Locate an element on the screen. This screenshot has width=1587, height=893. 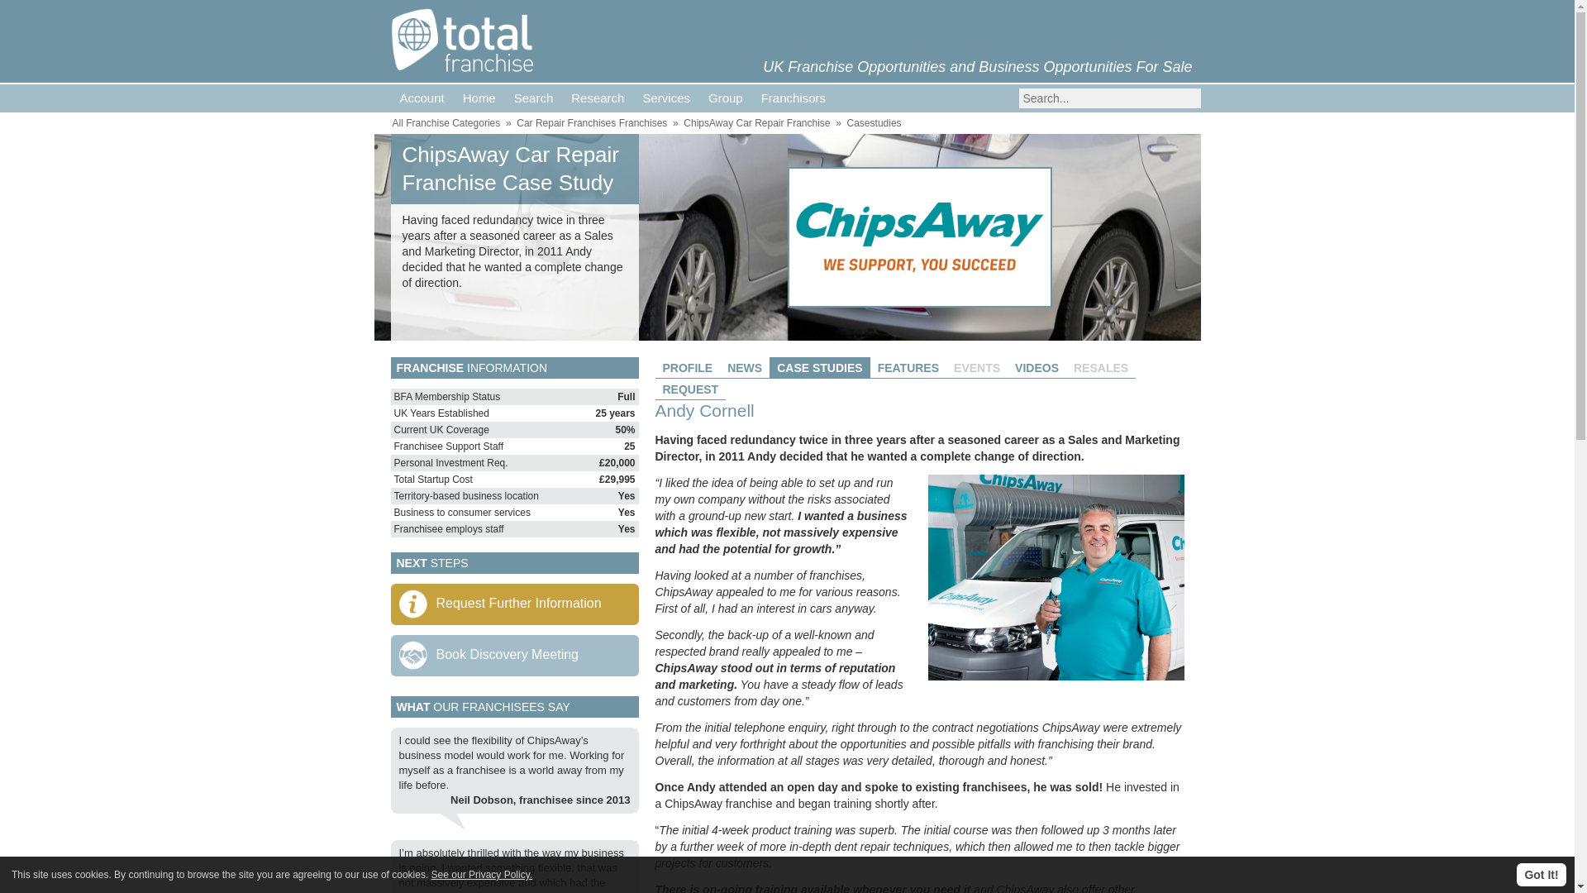
Research is located at coordinates (597, 98).